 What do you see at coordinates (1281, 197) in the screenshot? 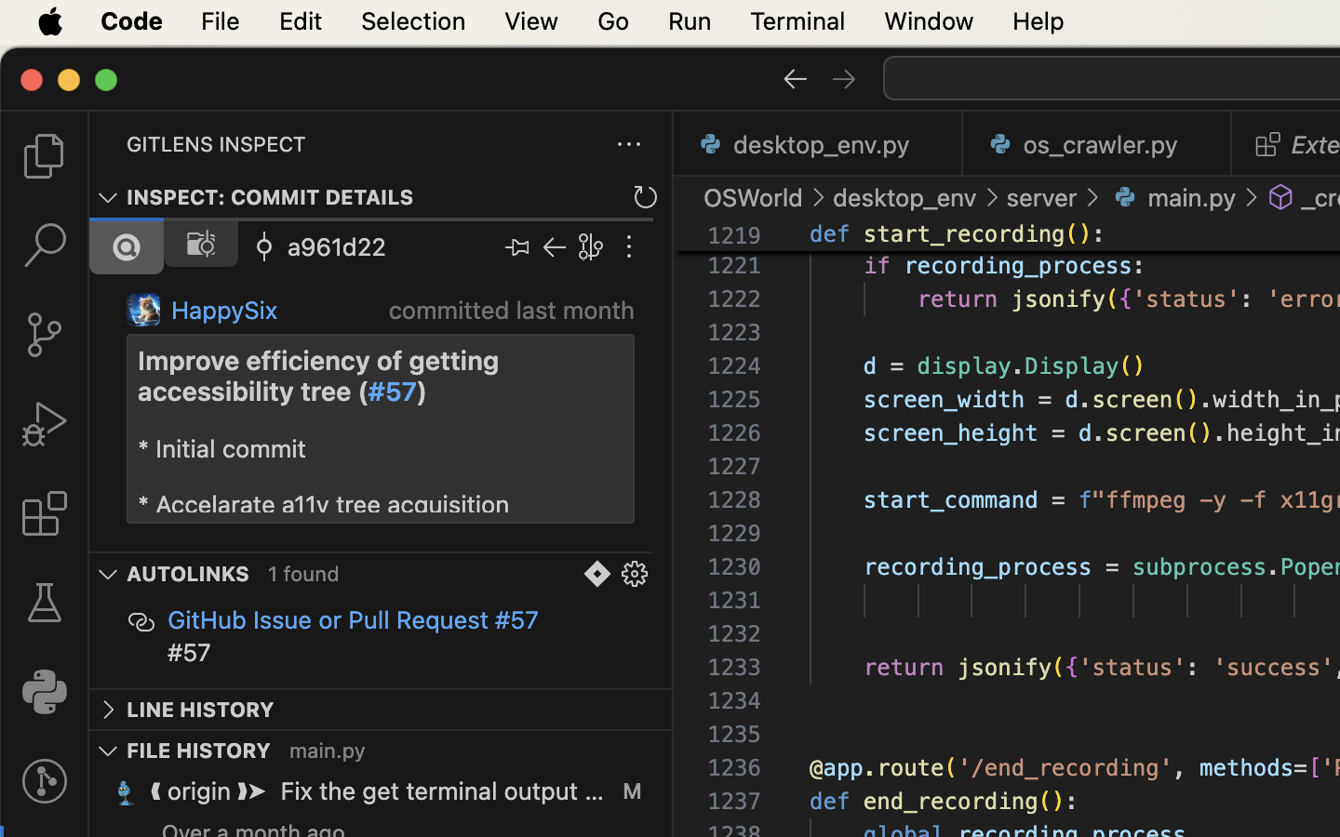
I see `` at bounding box center [1281, 197].